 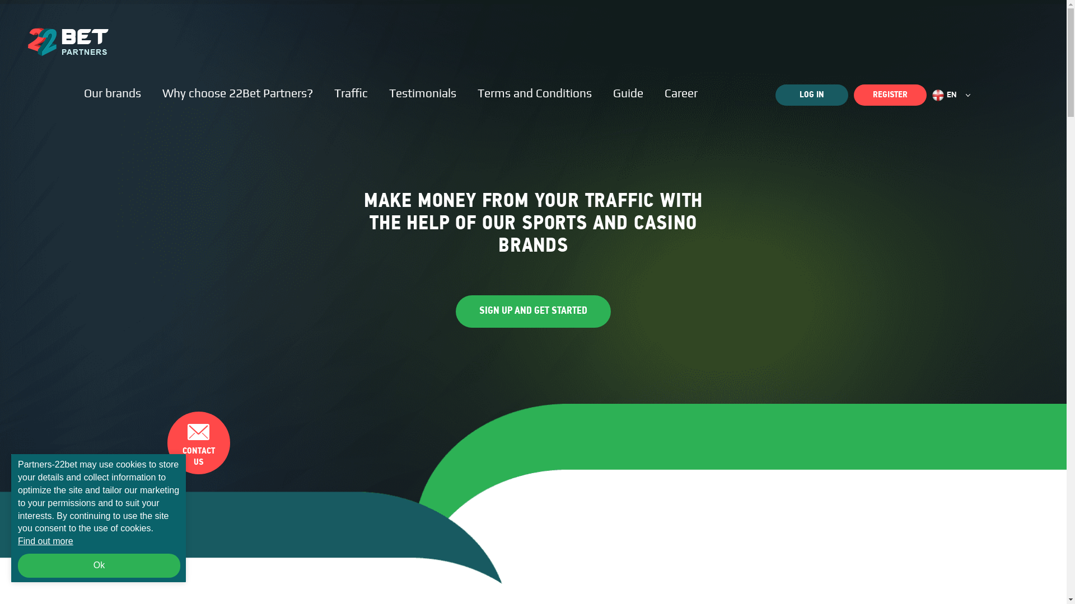 I want to click on SIGN UP AND GET STARTED, so click(x=533, y=312).